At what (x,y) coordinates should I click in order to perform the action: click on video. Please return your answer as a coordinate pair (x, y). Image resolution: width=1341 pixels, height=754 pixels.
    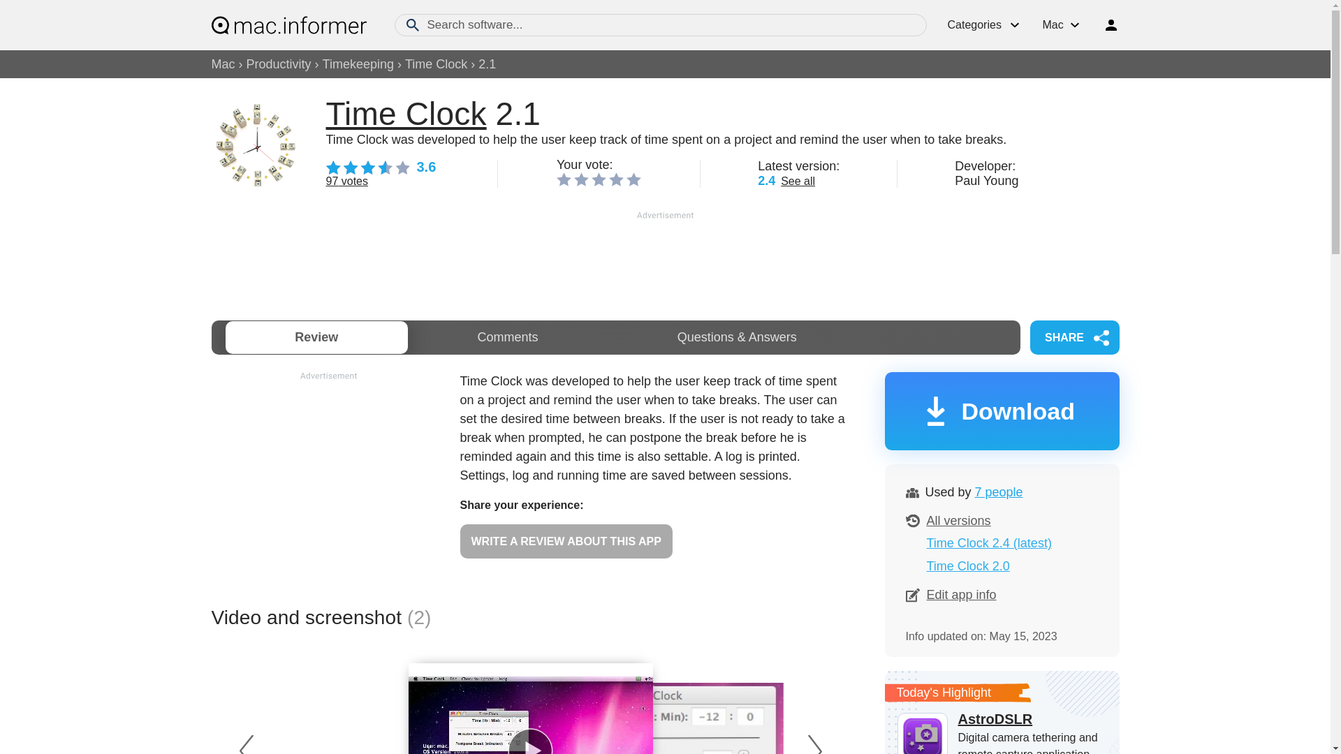
    Looking at the image, I should click on (529, 715).